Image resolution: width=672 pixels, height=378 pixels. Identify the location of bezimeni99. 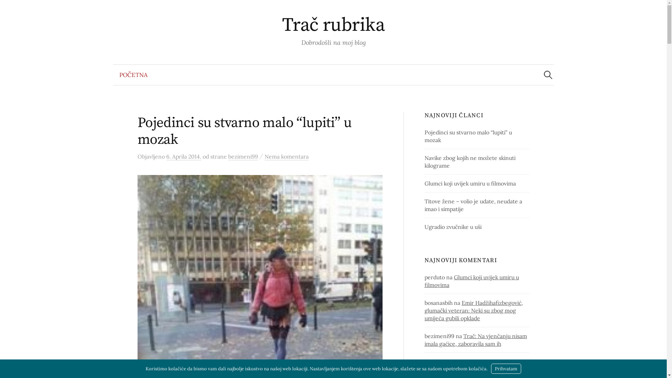
(243, 157).